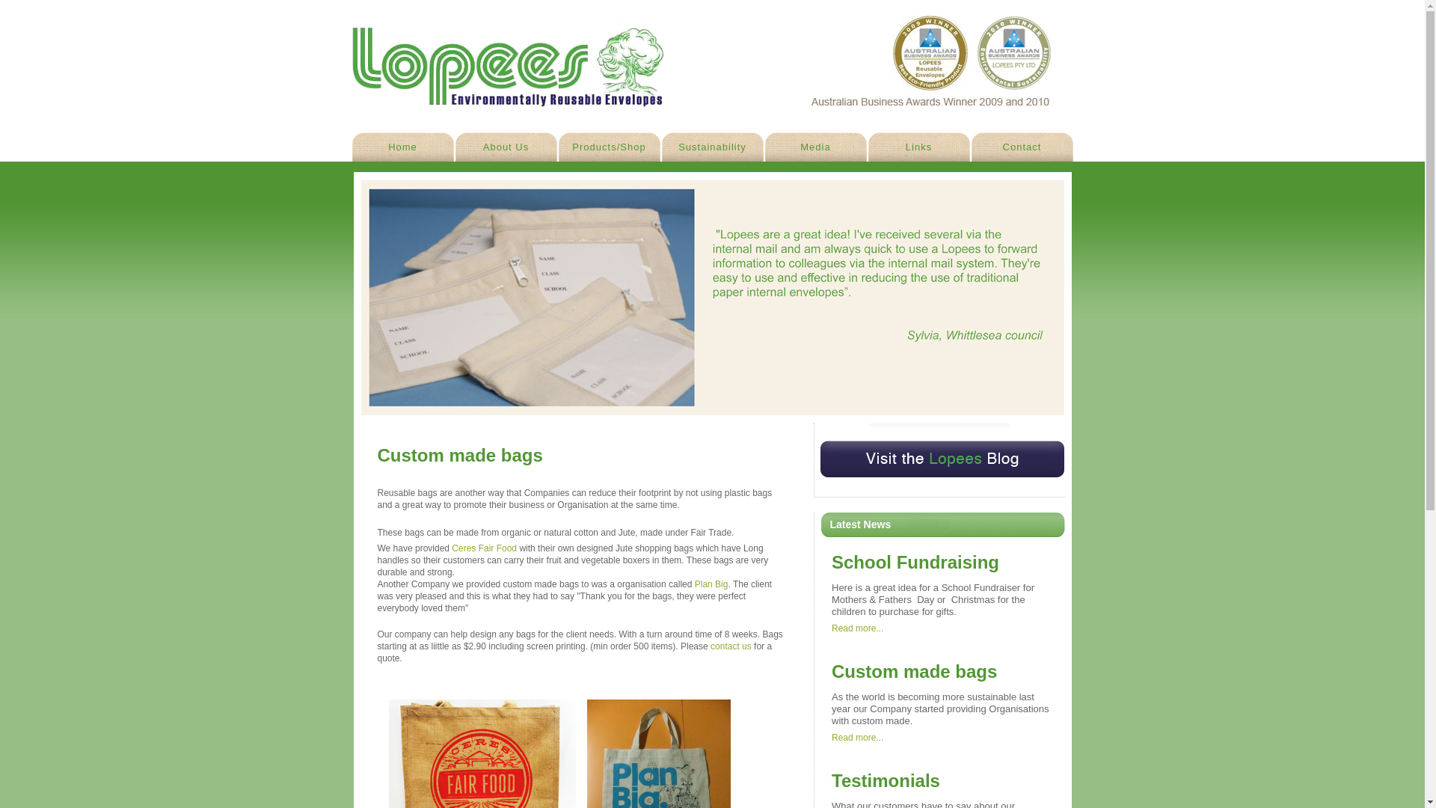 The width and height of the screenshot is (1436, 808). Describe the element at coordinates (857, 738) in the screenshot. I see `Read more...` at that location.